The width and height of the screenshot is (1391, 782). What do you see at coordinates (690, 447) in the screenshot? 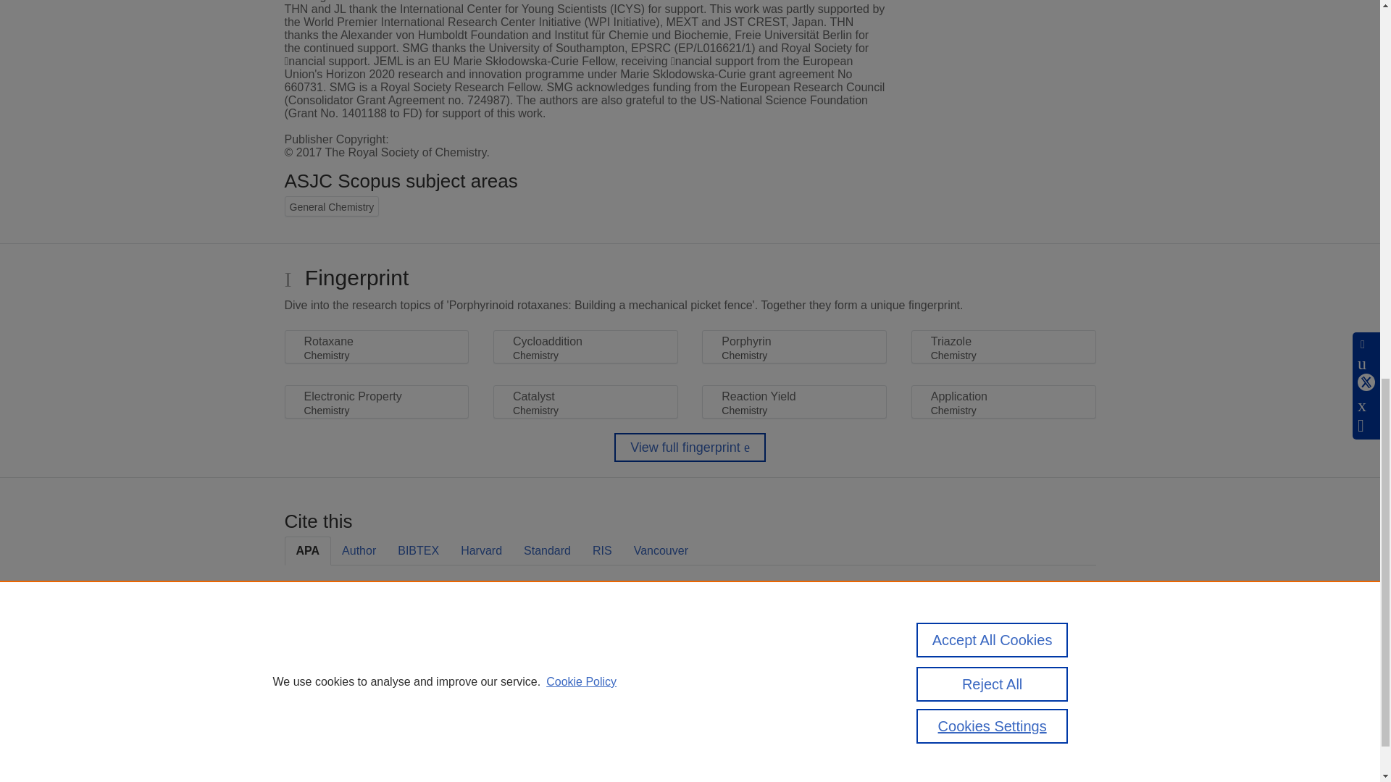
I see `View full fingerprint` at bounding box center [690, 447].